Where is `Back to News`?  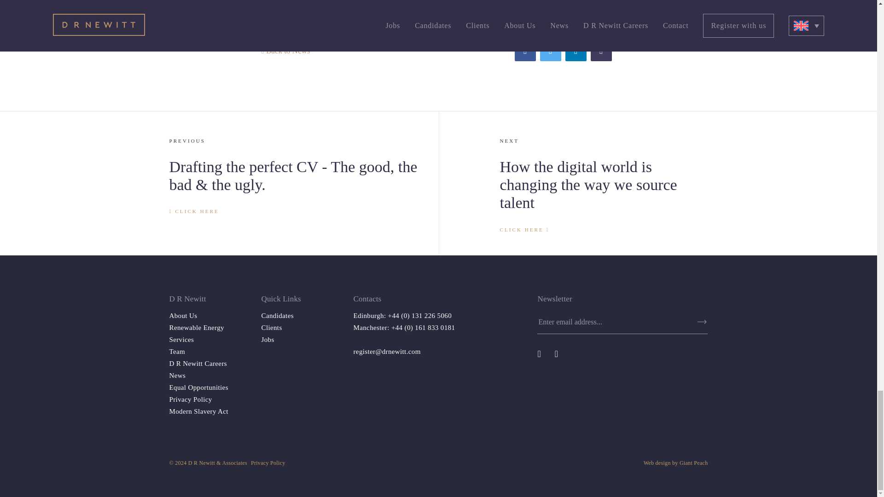
Back to News is located at coordinates (285, 51).